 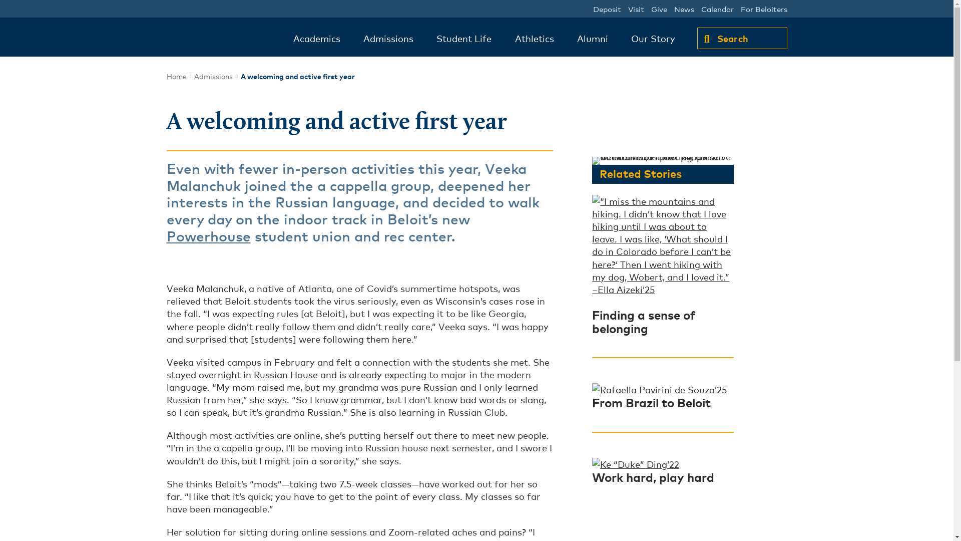 I want to click on News, so click(x=684, y=9).